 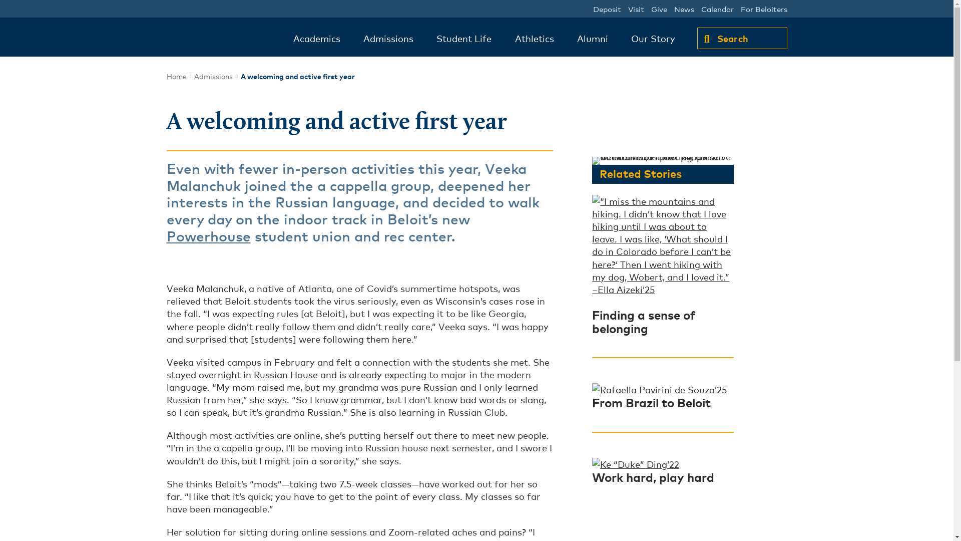 I want to click on News, so click(x=684, y=9).